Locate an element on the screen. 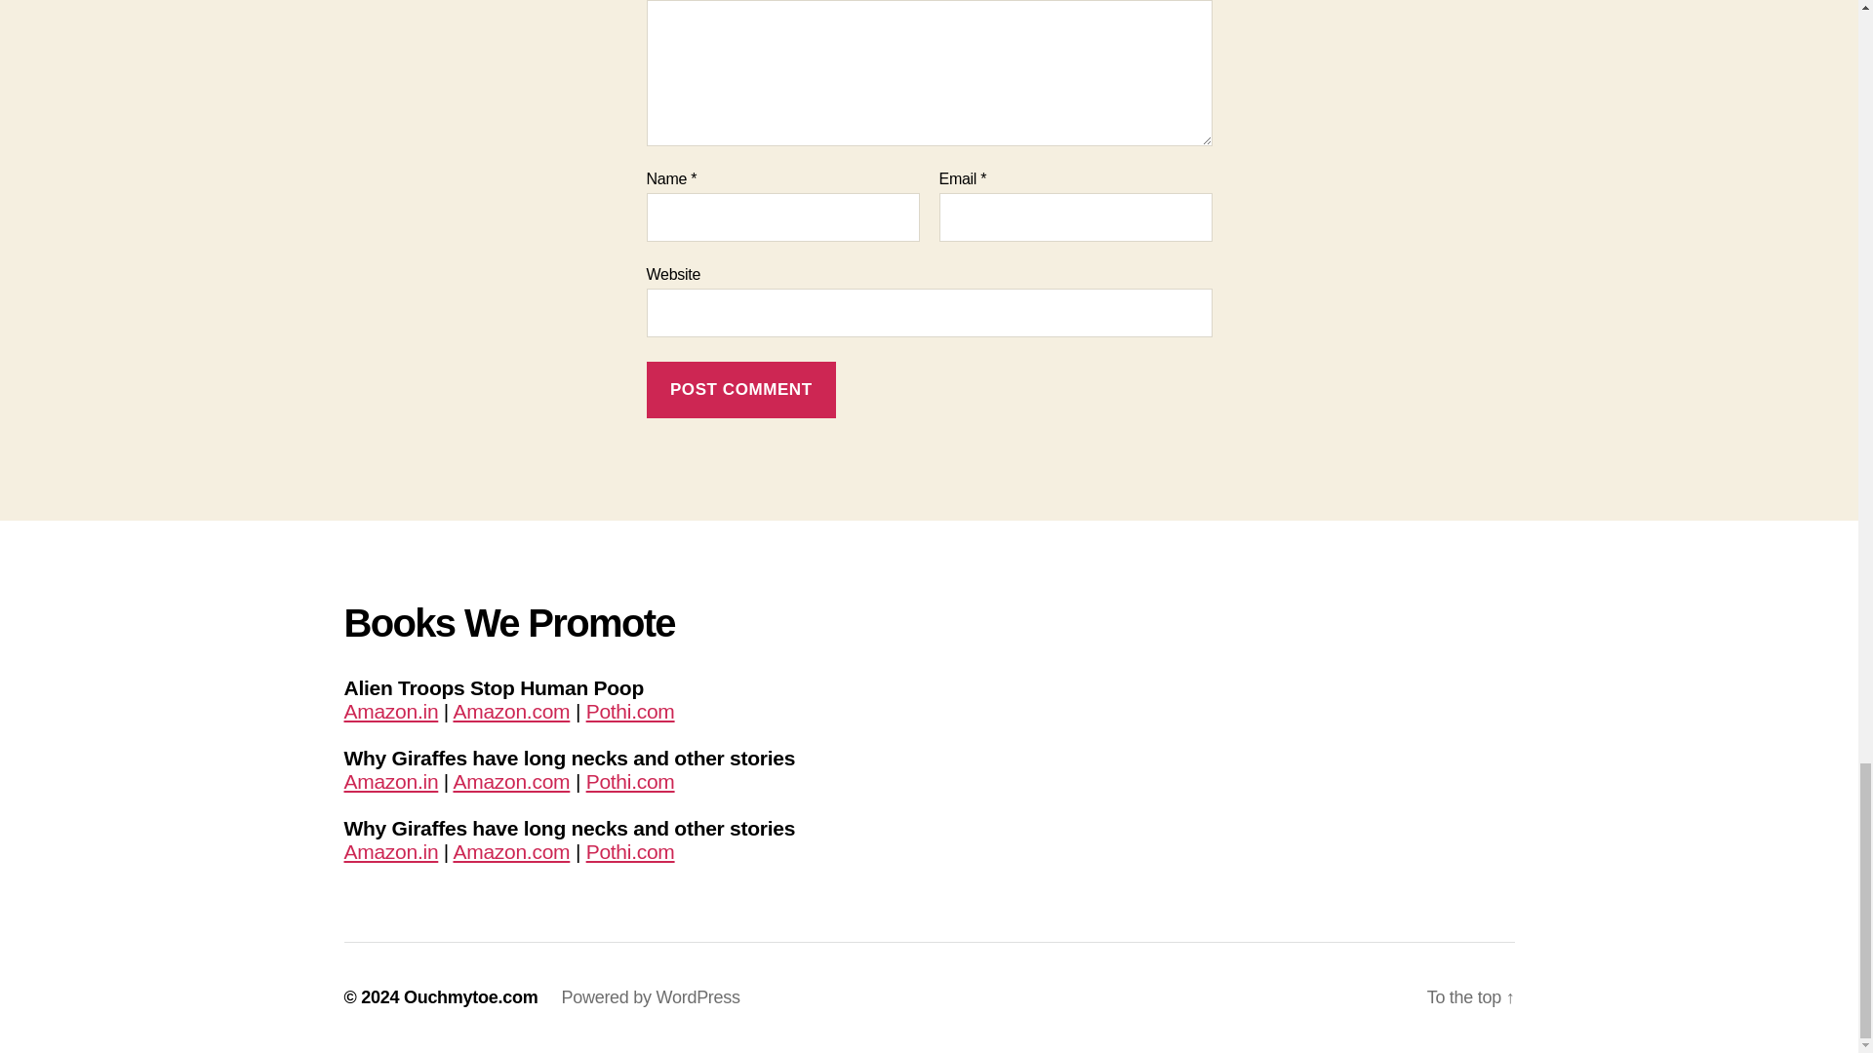  Pothi.com is located at coordinates (630, 711).